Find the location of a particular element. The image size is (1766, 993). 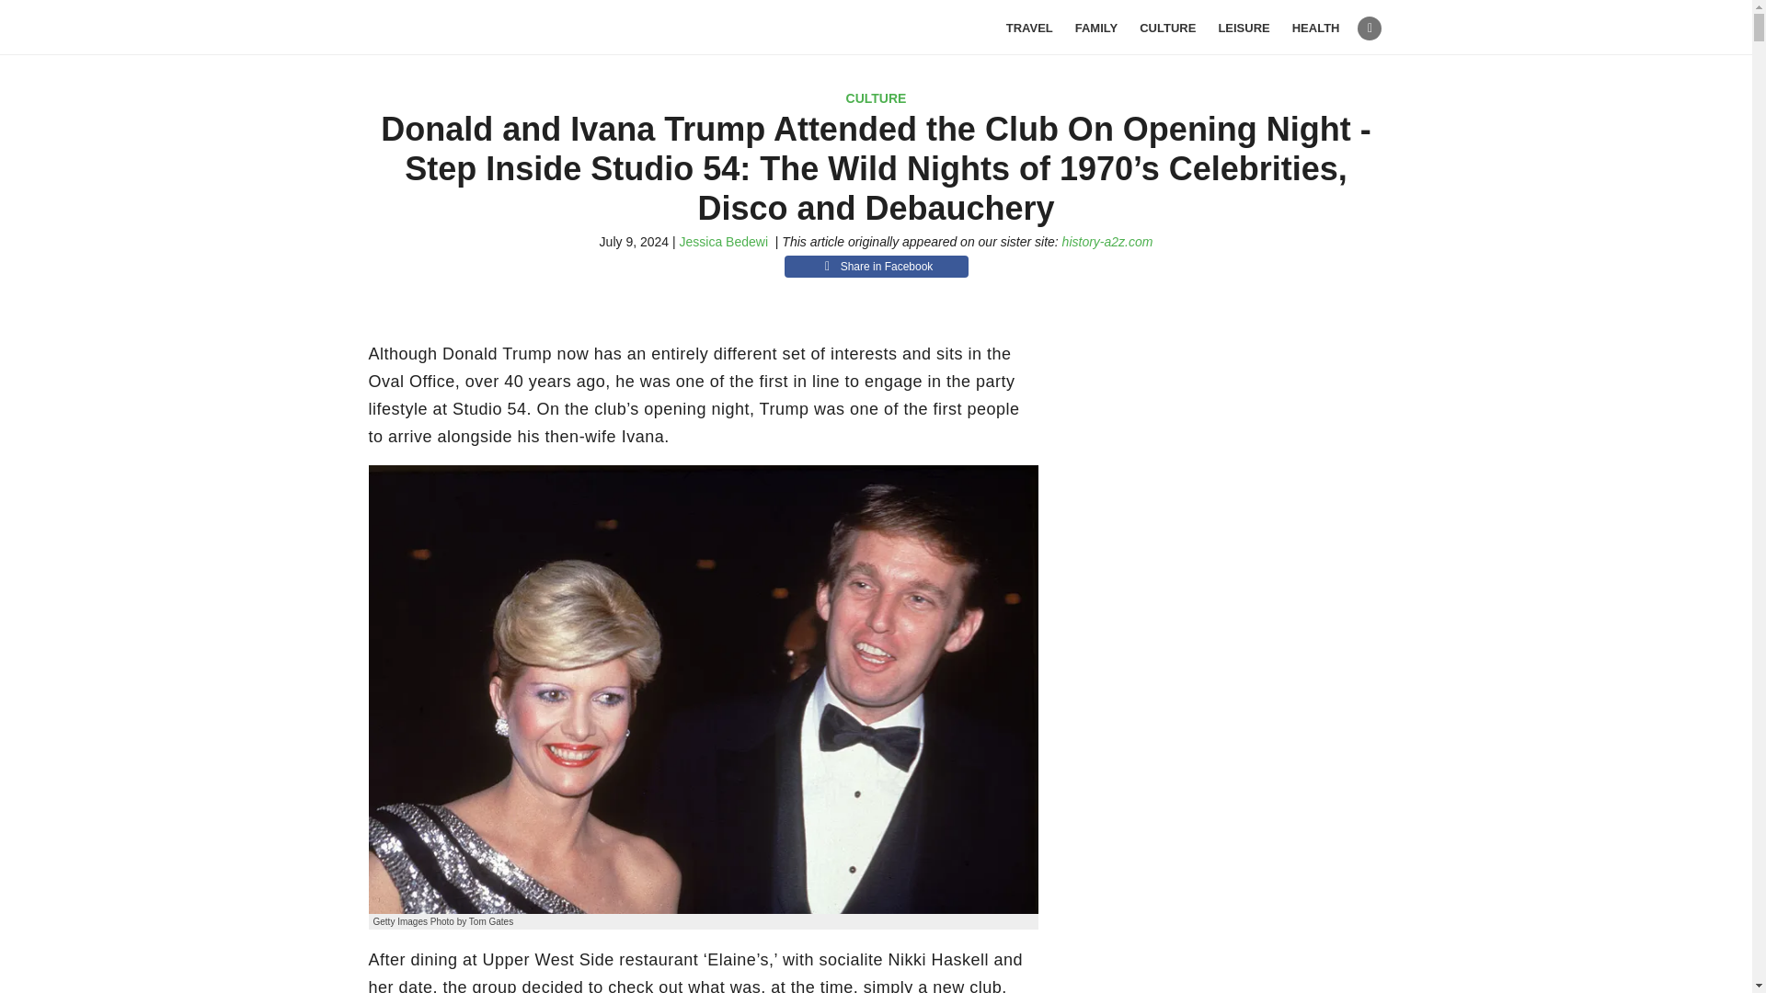

history-a2z.com is located at coordinates (1107, 241).